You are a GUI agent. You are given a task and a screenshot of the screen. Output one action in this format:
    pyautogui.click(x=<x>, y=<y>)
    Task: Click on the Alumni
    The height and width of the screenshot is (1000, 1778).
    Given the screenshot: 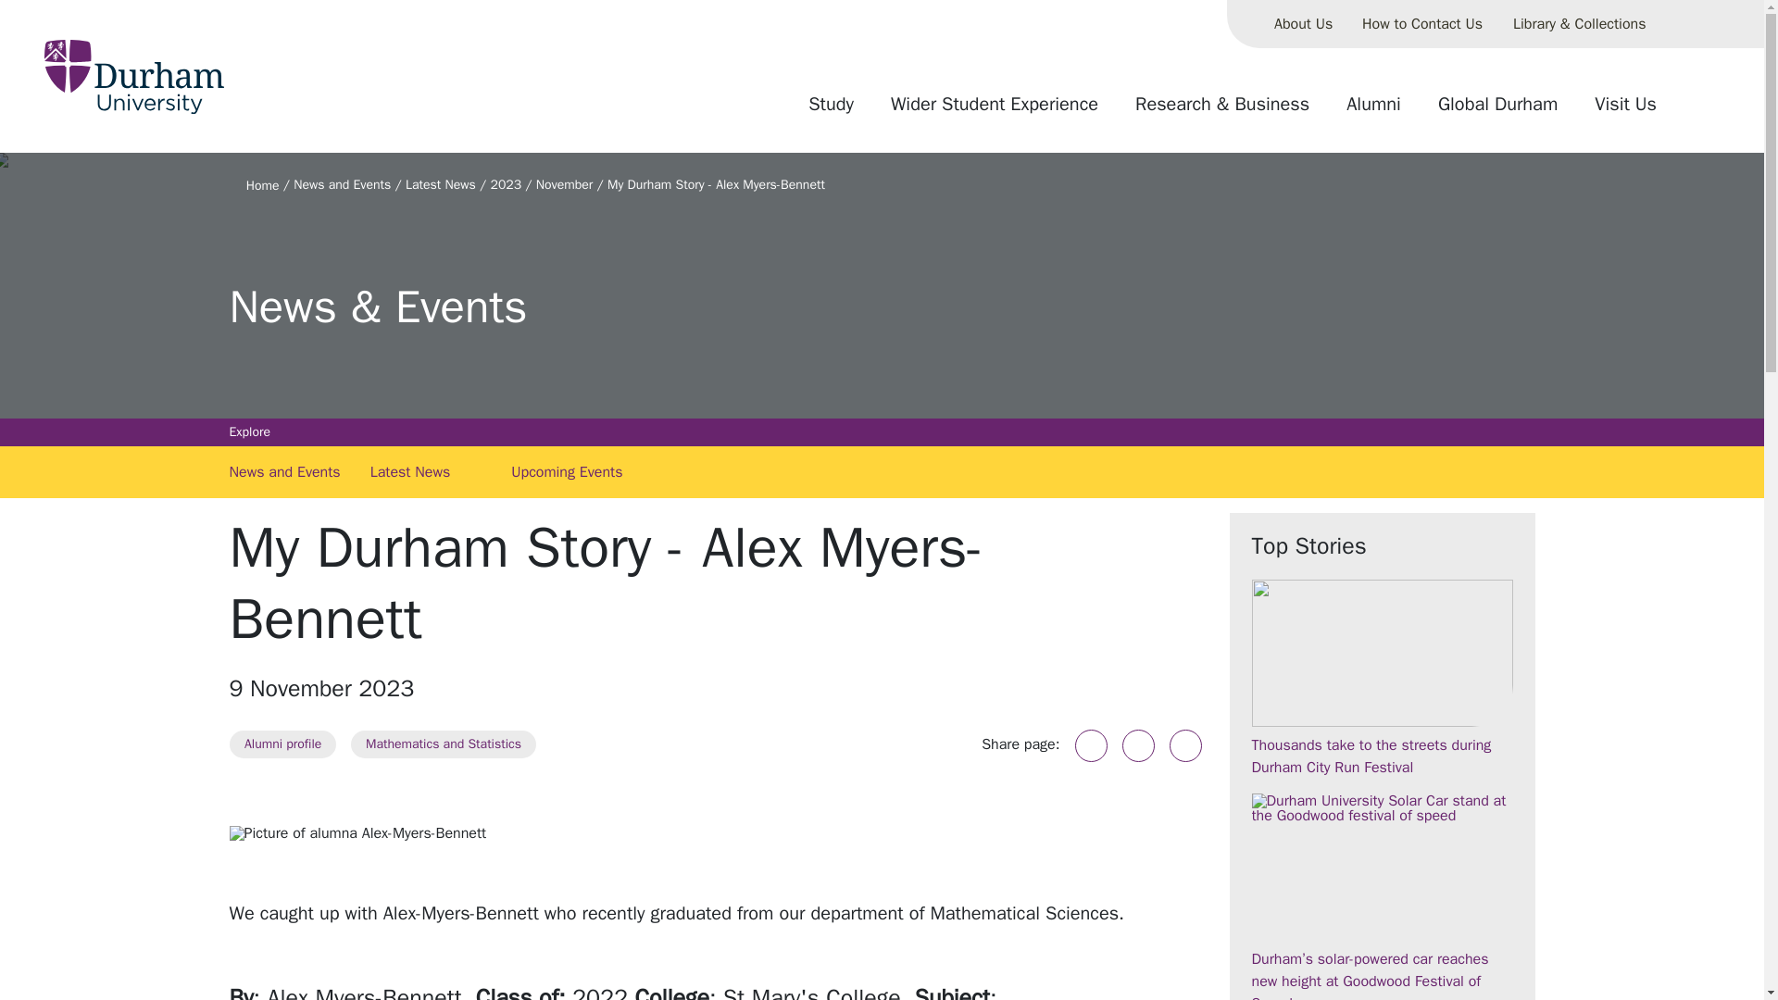 What is the action you would take?
    pyautogui.click(x=1373, y=111)
    